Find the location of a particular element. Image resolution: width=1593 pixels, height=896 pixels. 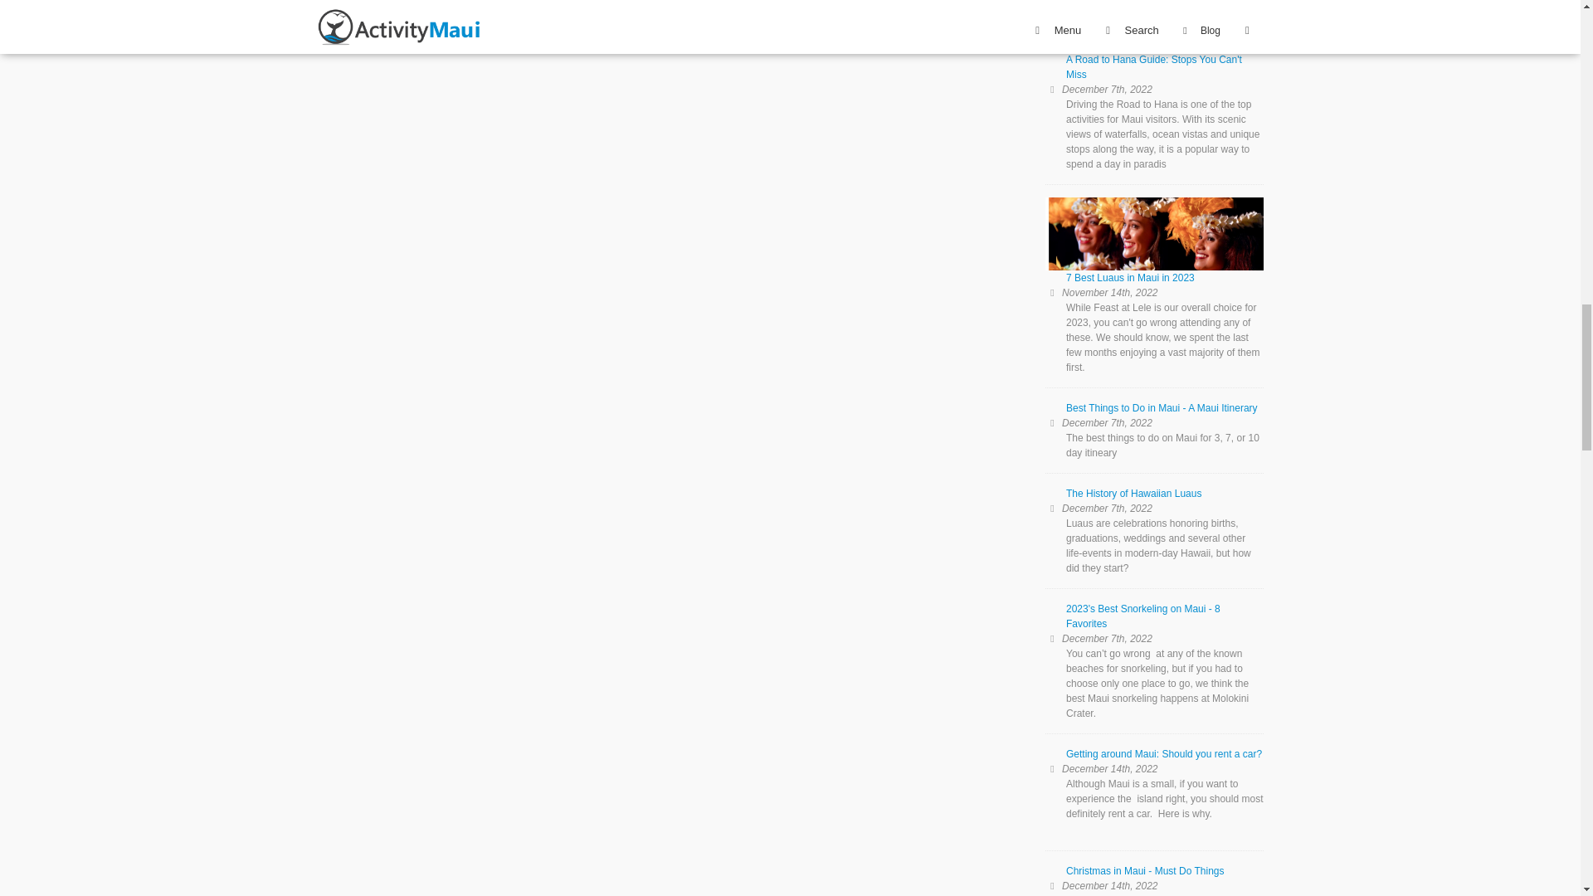

A Road to Hana Guide: Stops You Can't Miss is located at coordinates (1153, 73).